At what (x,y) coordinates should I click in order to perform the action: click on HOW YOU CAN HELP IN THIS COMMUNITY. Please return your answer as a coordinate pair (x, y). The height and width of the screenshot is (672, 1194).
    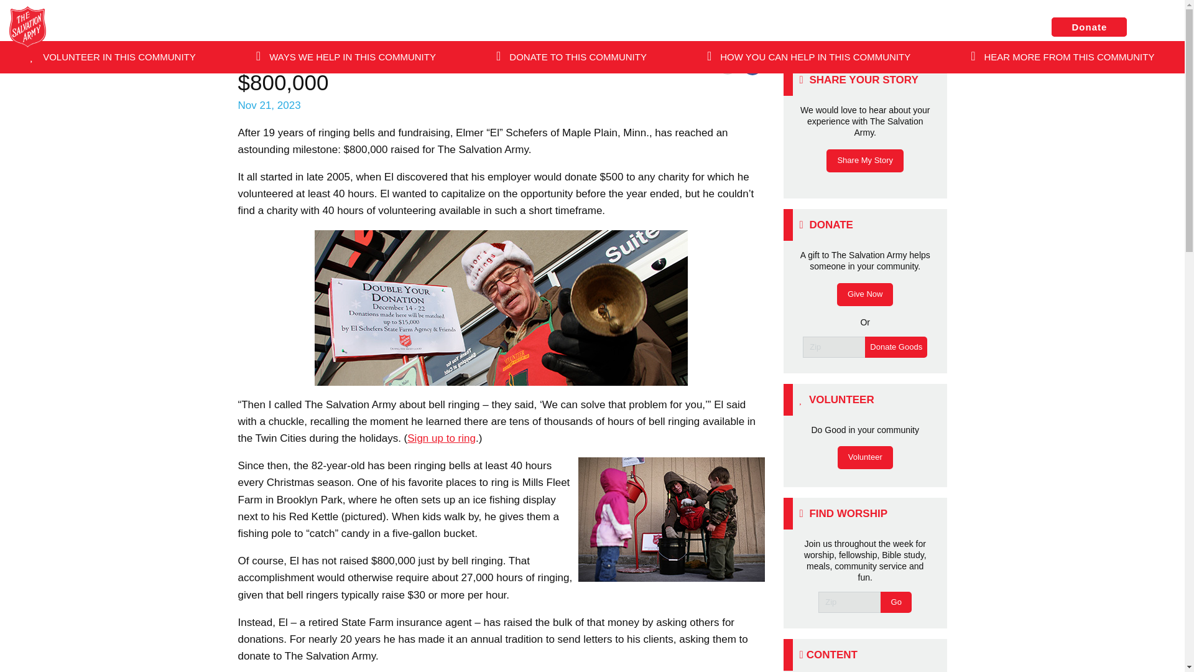
    Looking at the image, I should click on (808, 57).